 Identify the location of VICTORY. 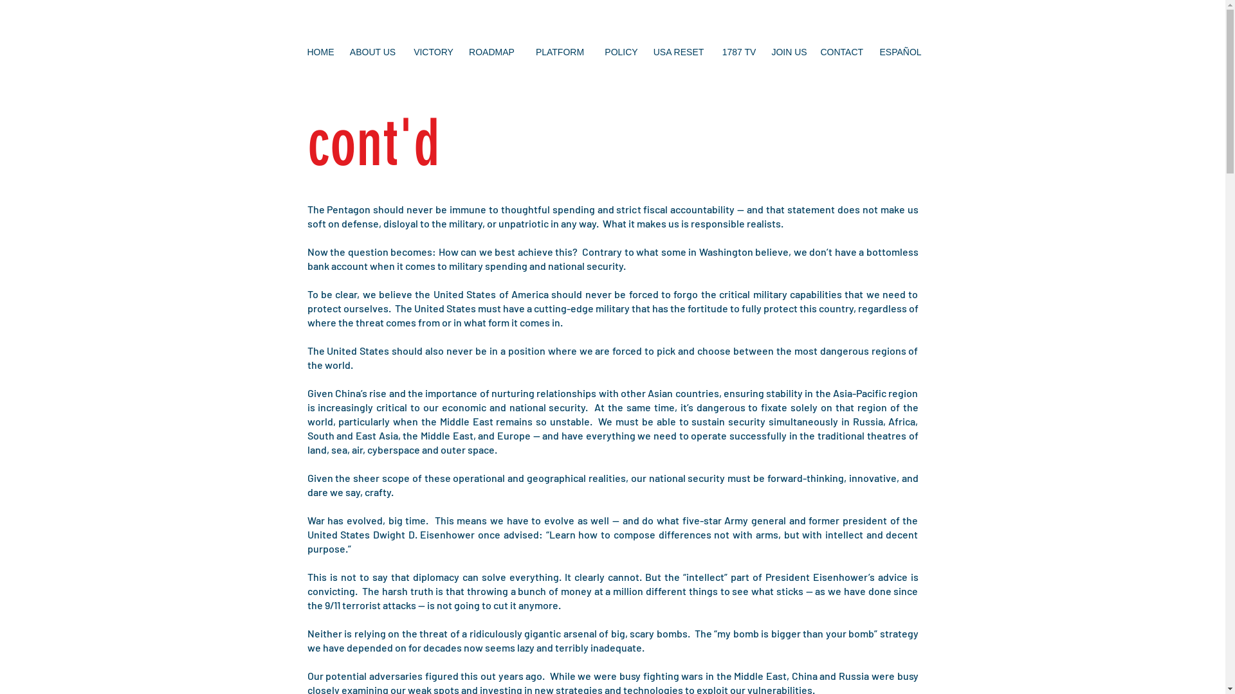
(434, 52).